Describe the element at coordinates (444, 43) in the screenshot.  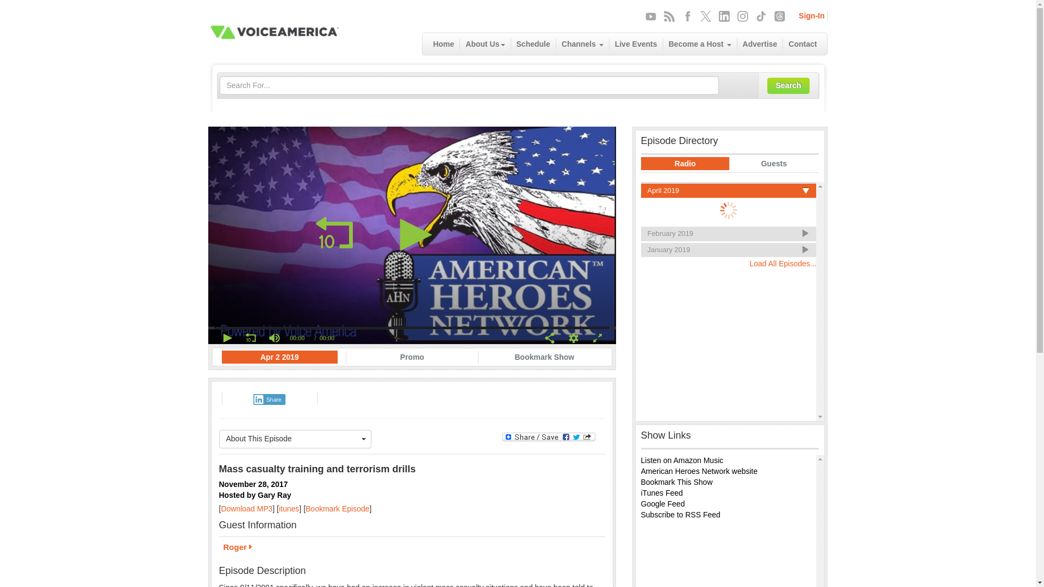
I see `Home` at that location.